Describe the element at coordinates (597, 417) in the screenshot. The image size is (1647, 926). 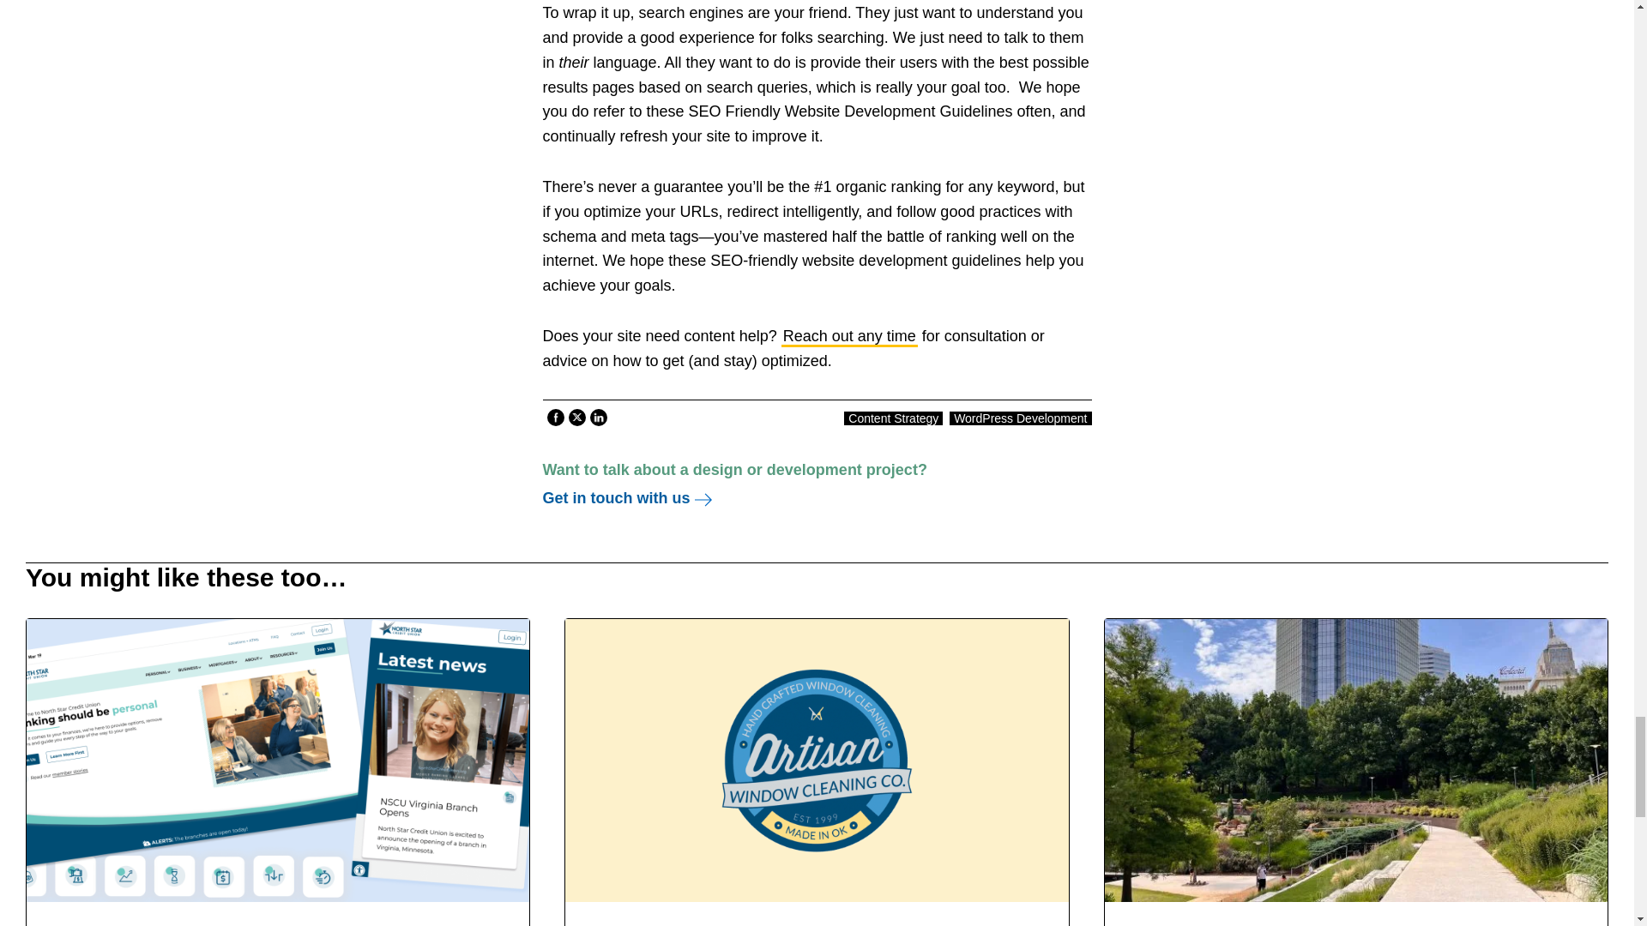
I see `LinkedIn` at that location.